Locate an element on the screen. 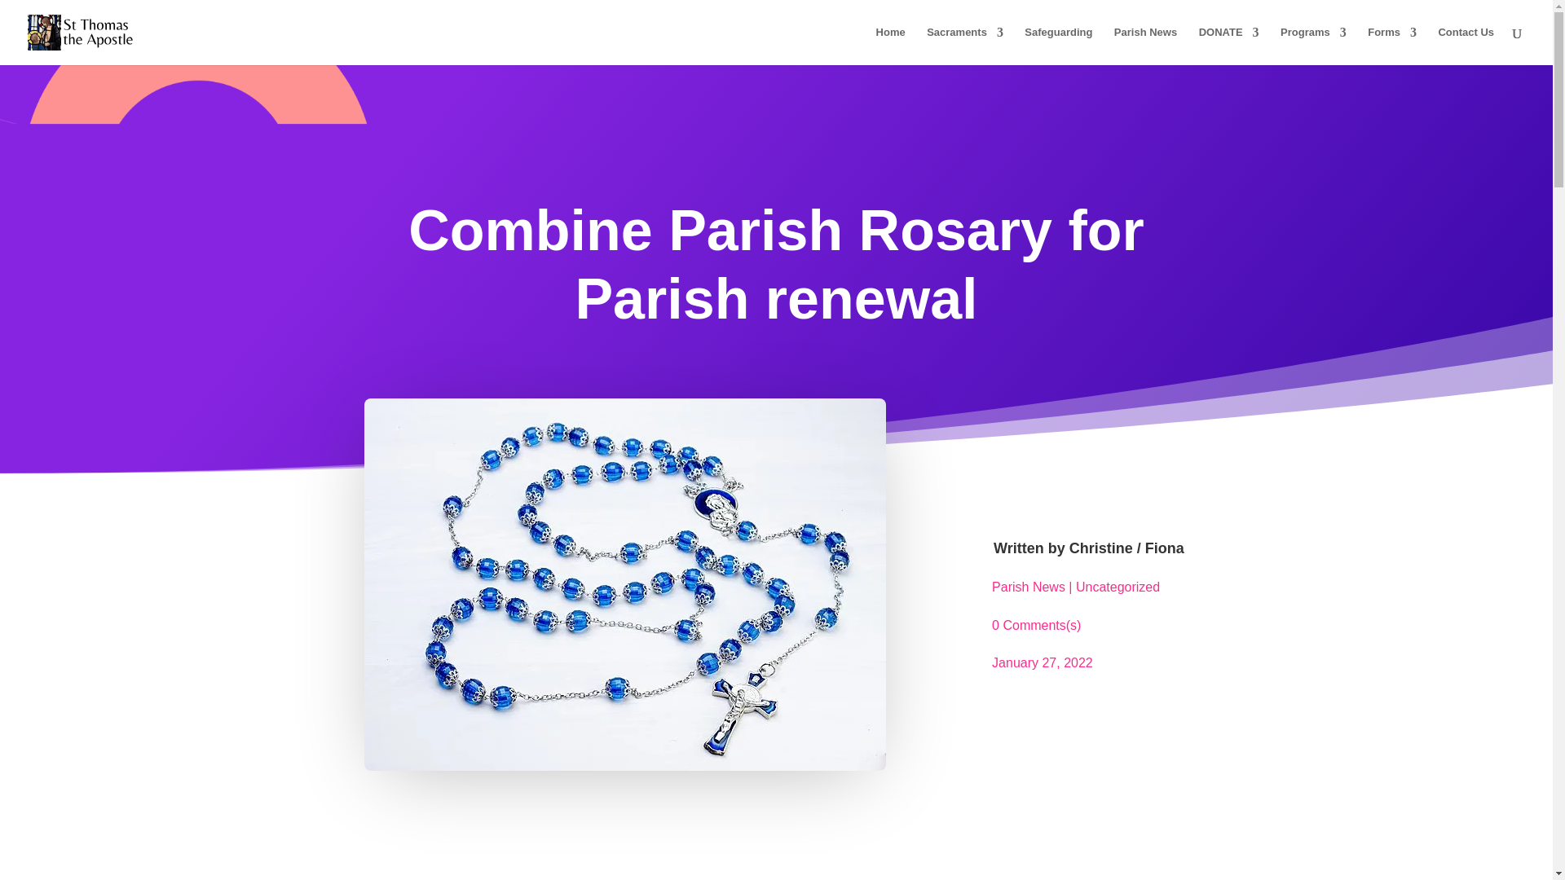 The width and height of the screenshot is (1565, 880). Parish News is located at coordinates (1029, 587).